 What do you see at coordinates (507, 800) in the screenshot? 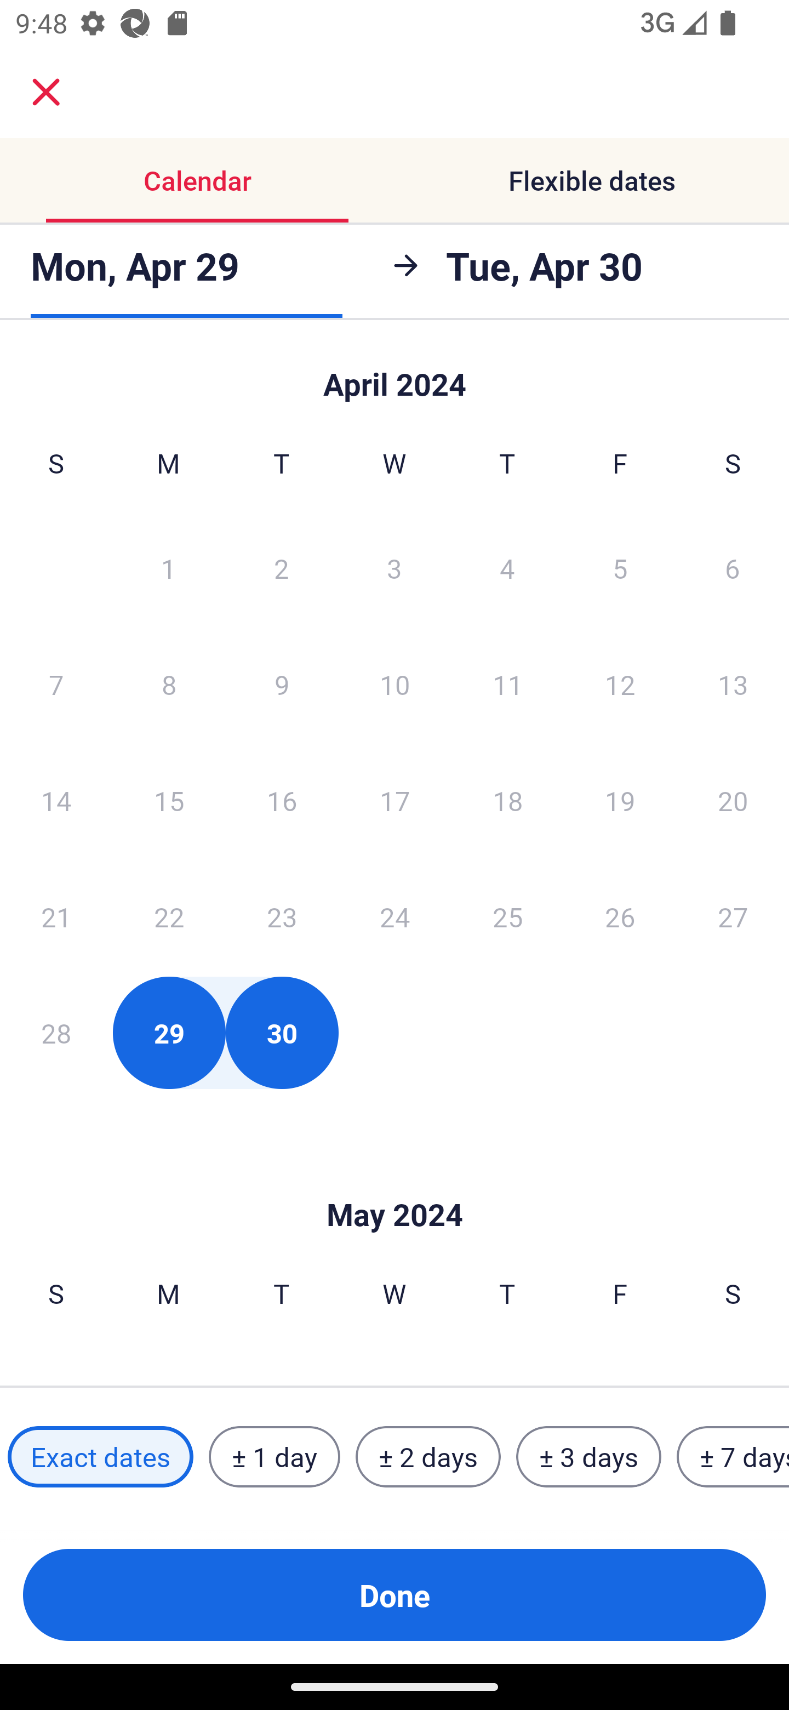
I see `18 Thursday, April 18, 2024` at bounding box center [507, 800].